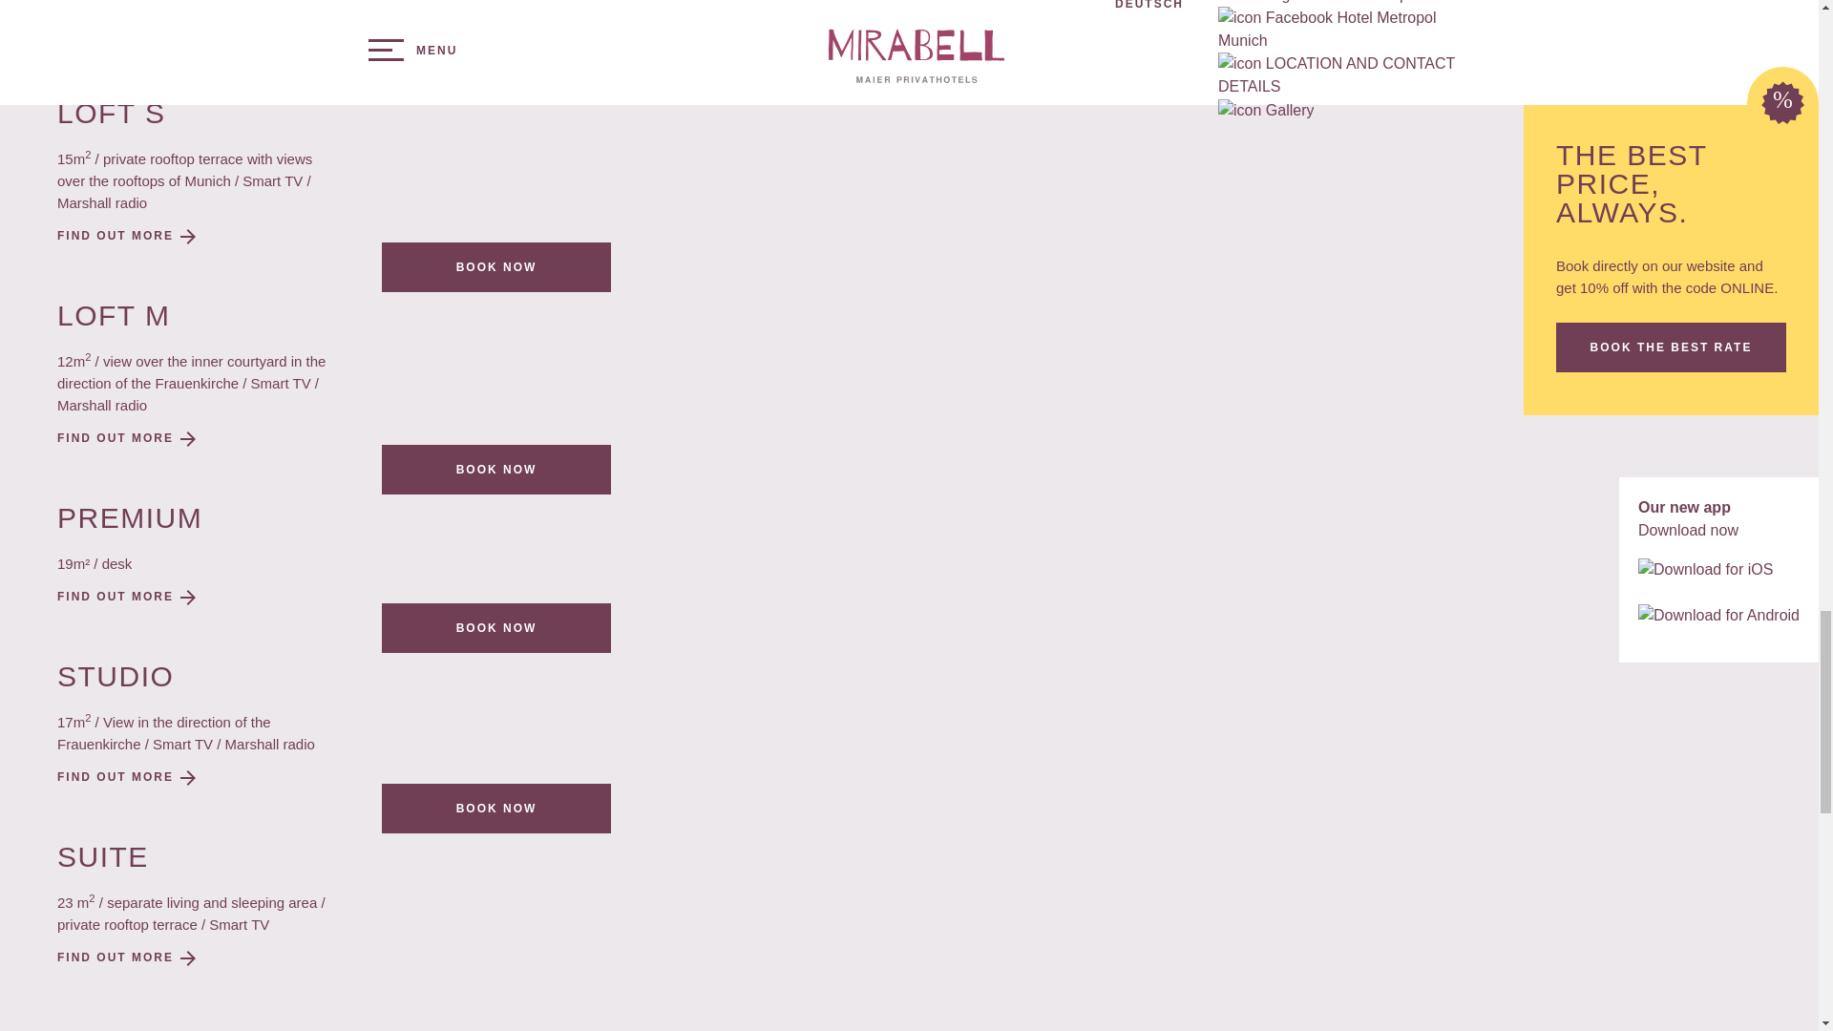 Image resolution: width=1833 pixels, height=1031 pixels. Describe the element at coordinates (495, 65) in the screenshot. I see `Book now` at that location.